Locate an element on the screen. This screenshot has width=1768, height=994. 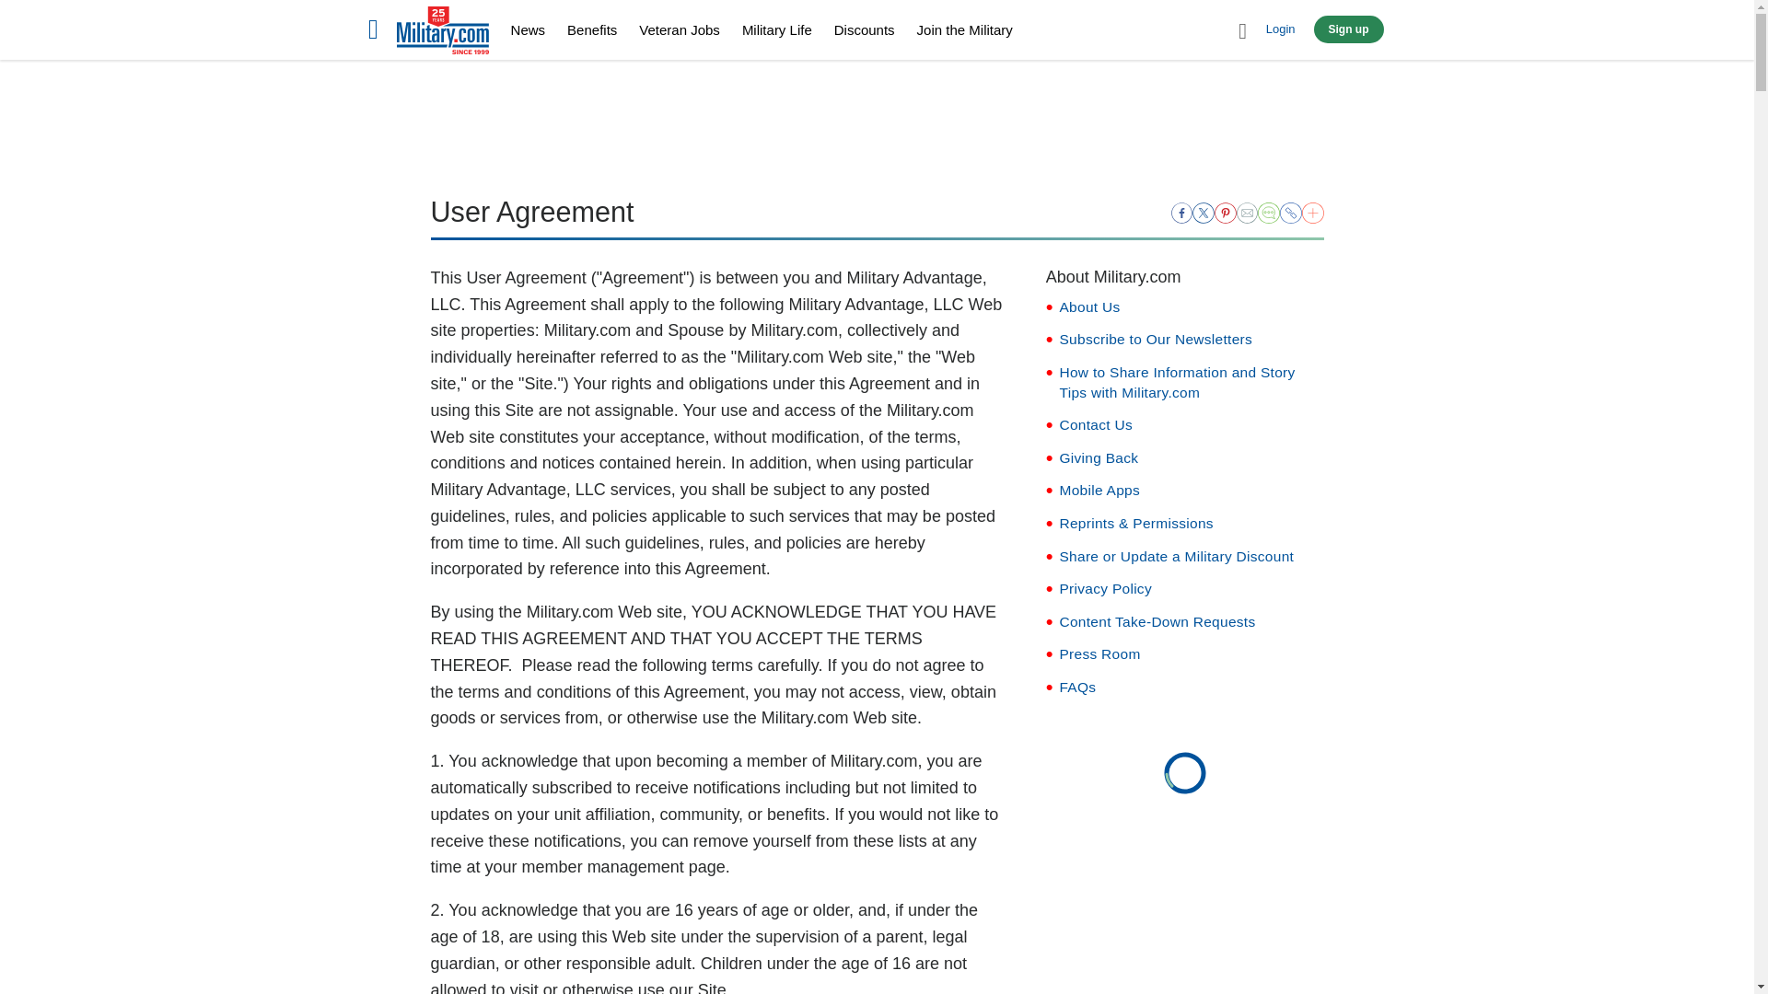
Military Life is located at coordinates (777, 29).